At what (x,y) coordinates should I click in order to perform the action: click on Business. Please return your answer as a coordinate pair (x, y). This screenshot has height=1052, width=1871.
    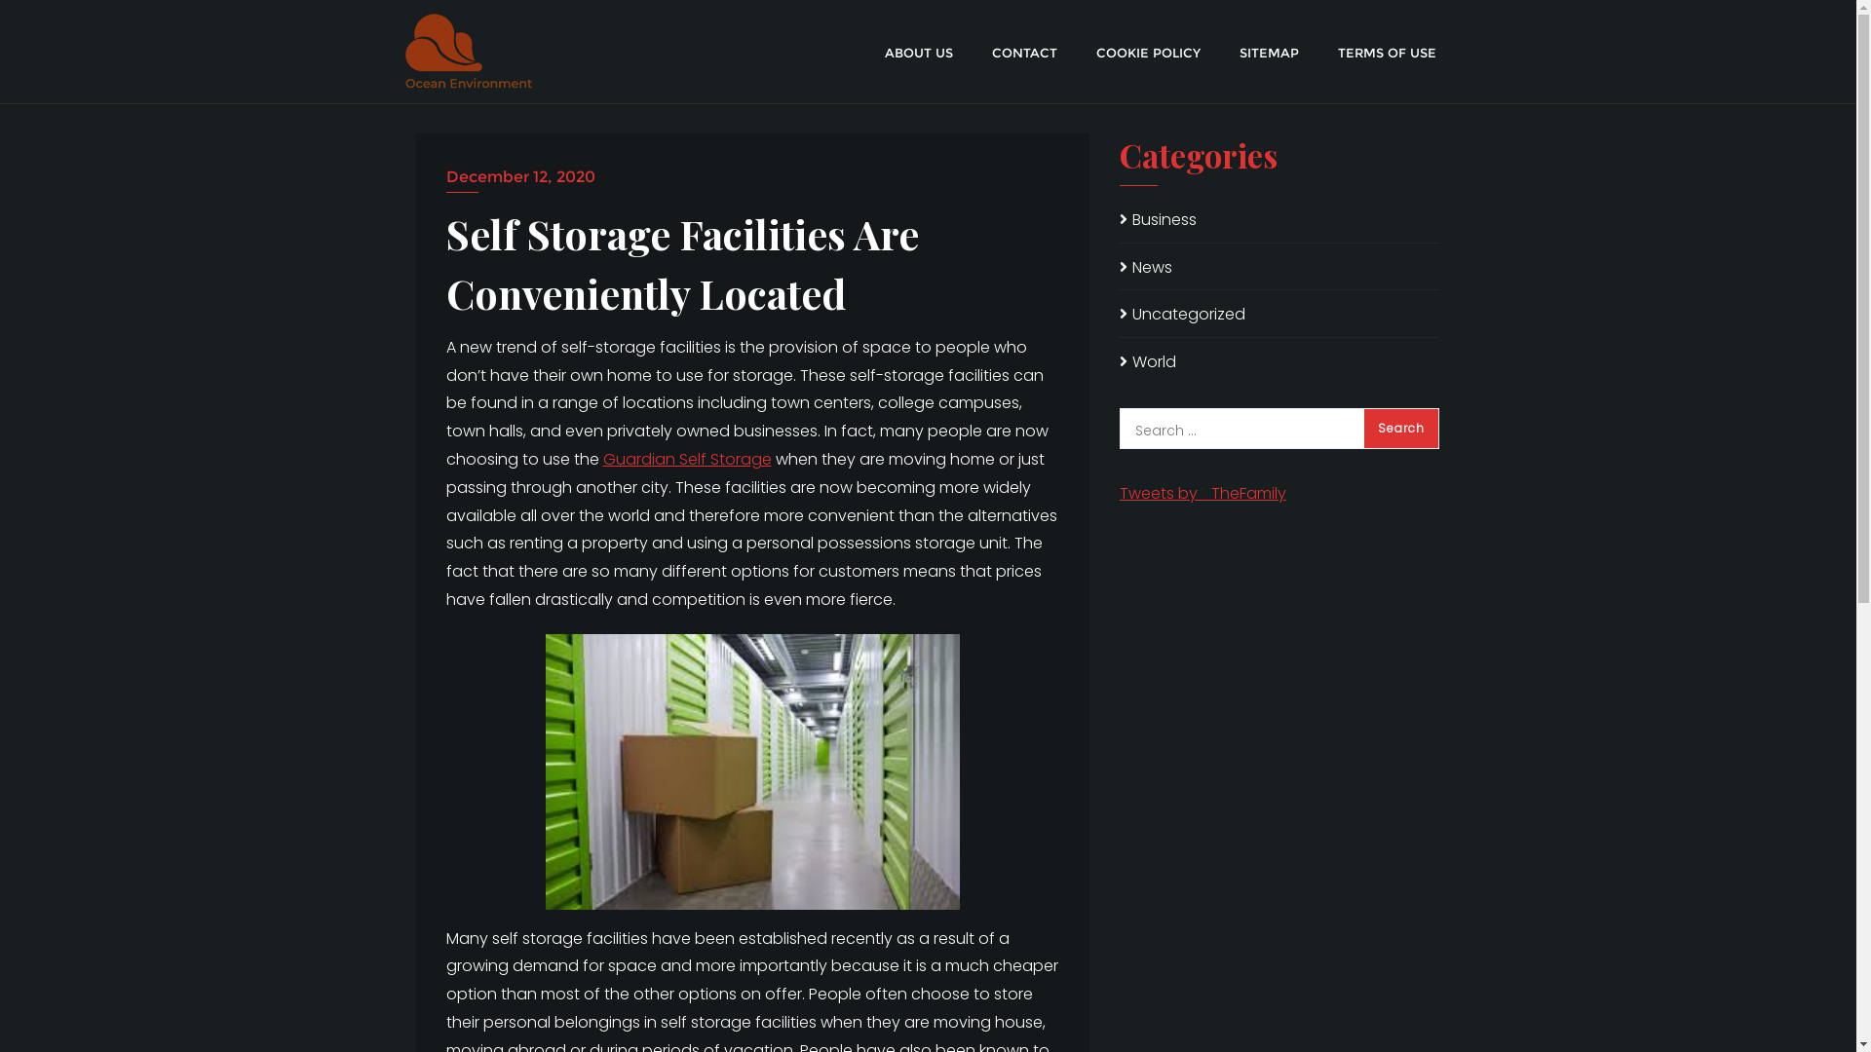
    Looking at the image, I should click on (1158, 220).